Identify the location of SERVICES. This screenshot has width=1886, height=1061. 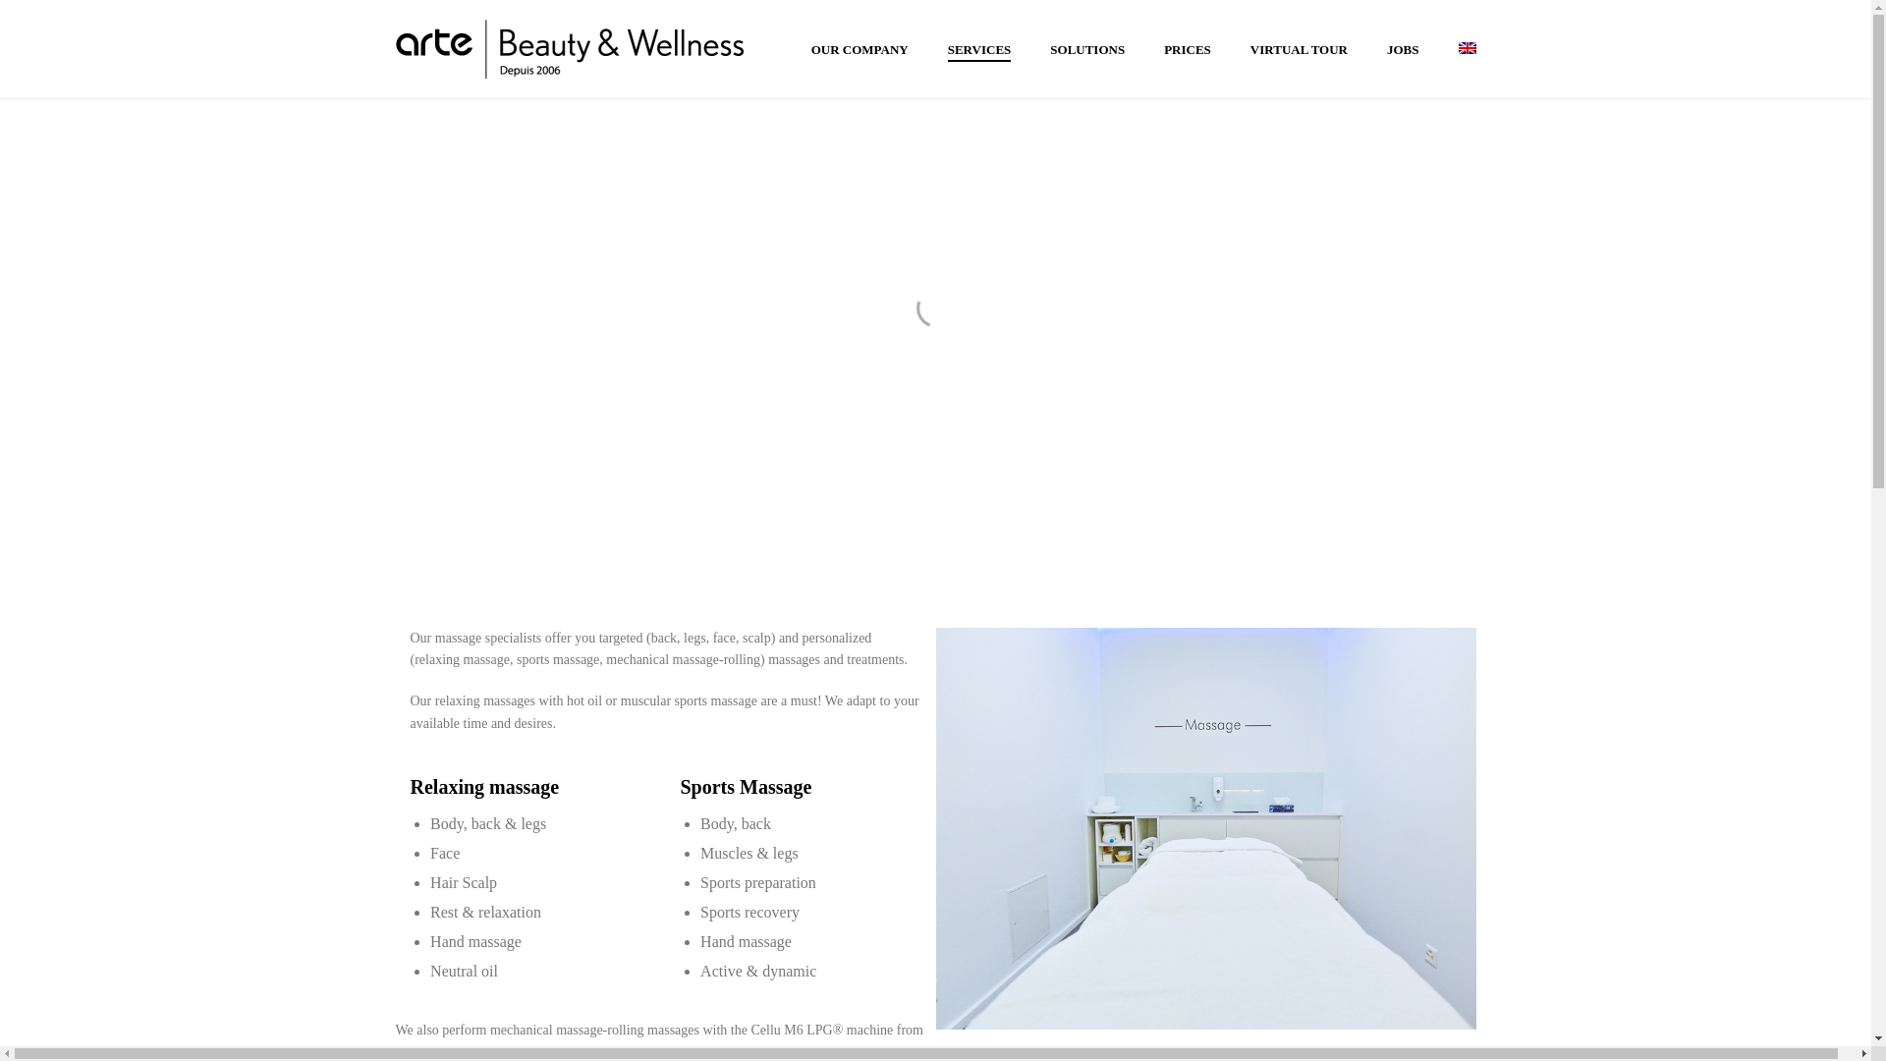
(980, 49).